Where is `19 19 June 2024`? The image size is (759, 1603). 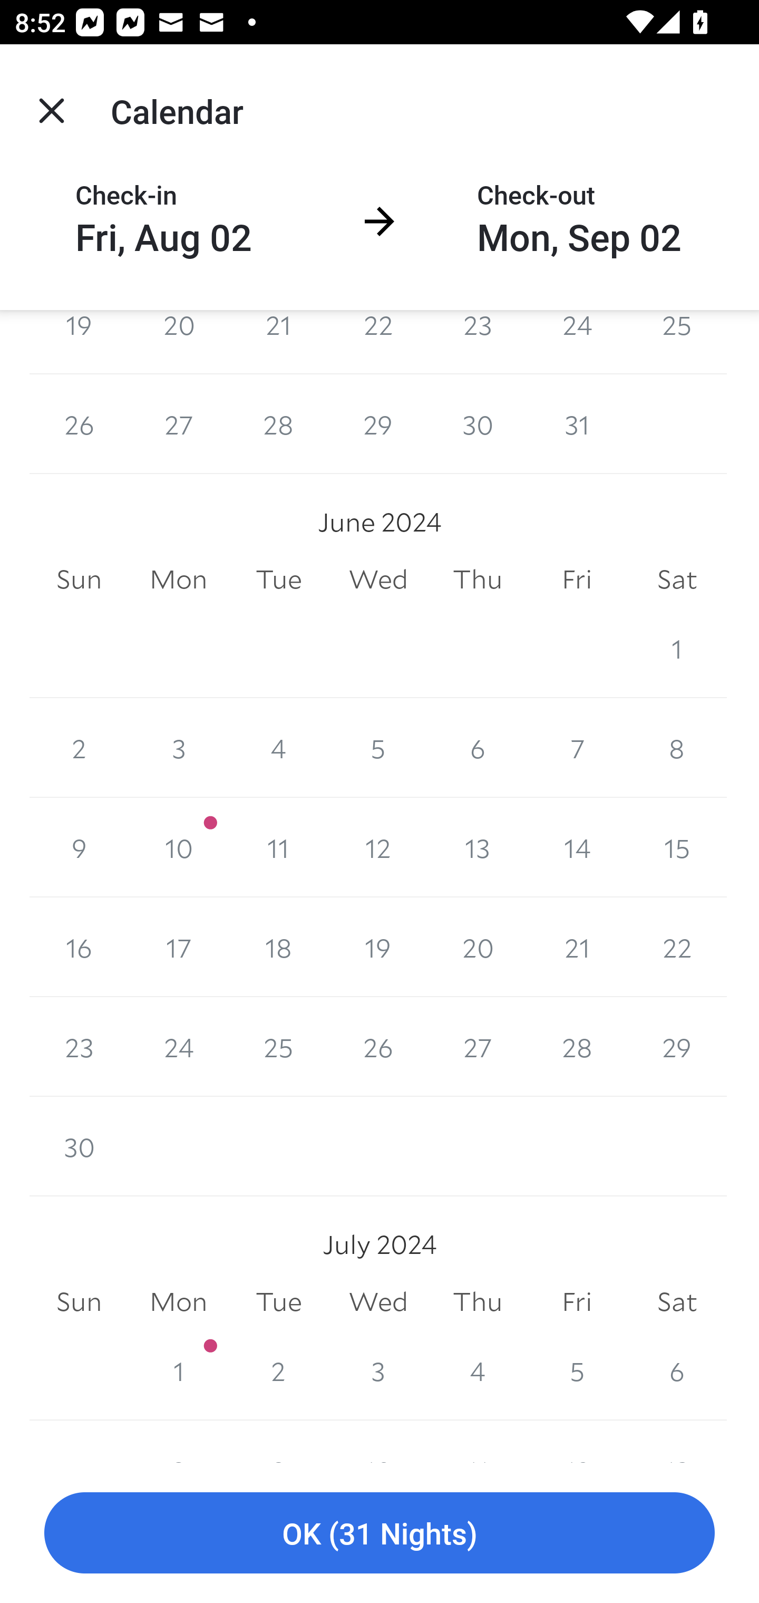 19 19 June 2024 is located at coordinates (378, 947).